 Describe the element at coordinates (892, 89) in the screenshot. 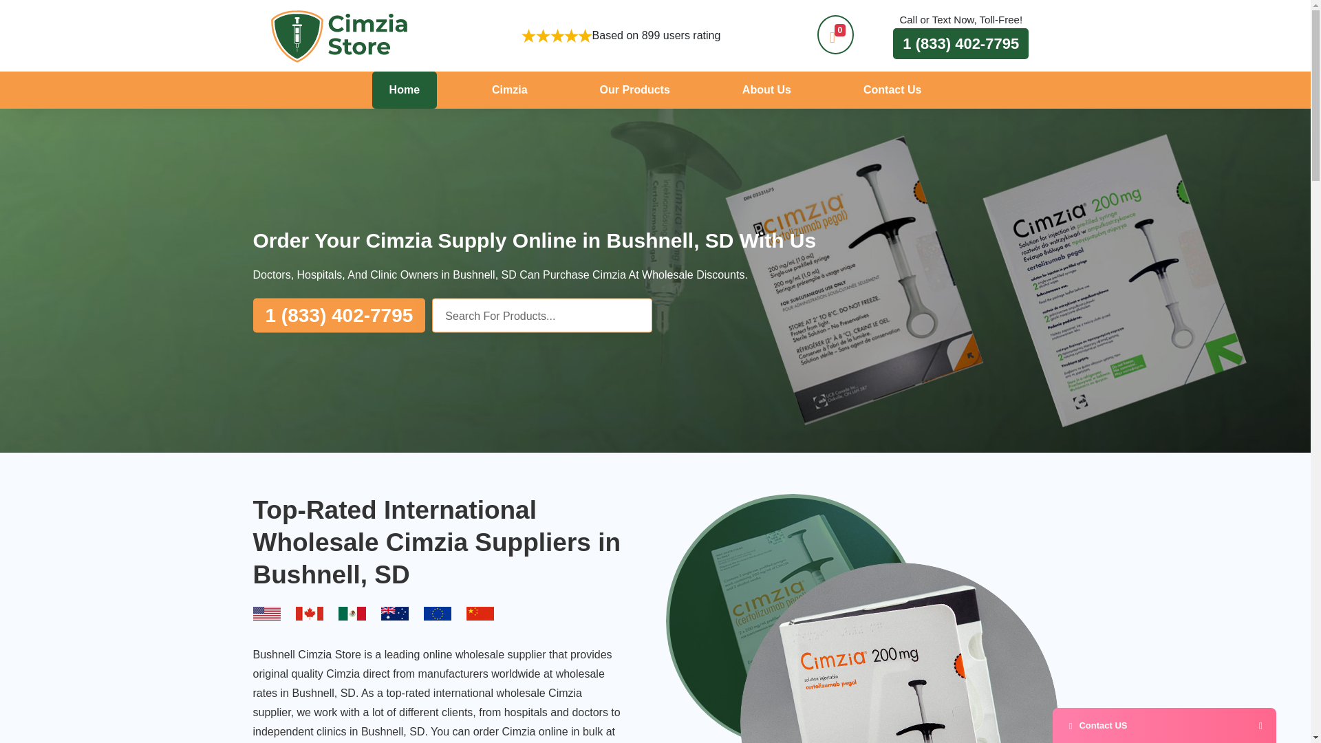

I see `Contact Us` at that location.